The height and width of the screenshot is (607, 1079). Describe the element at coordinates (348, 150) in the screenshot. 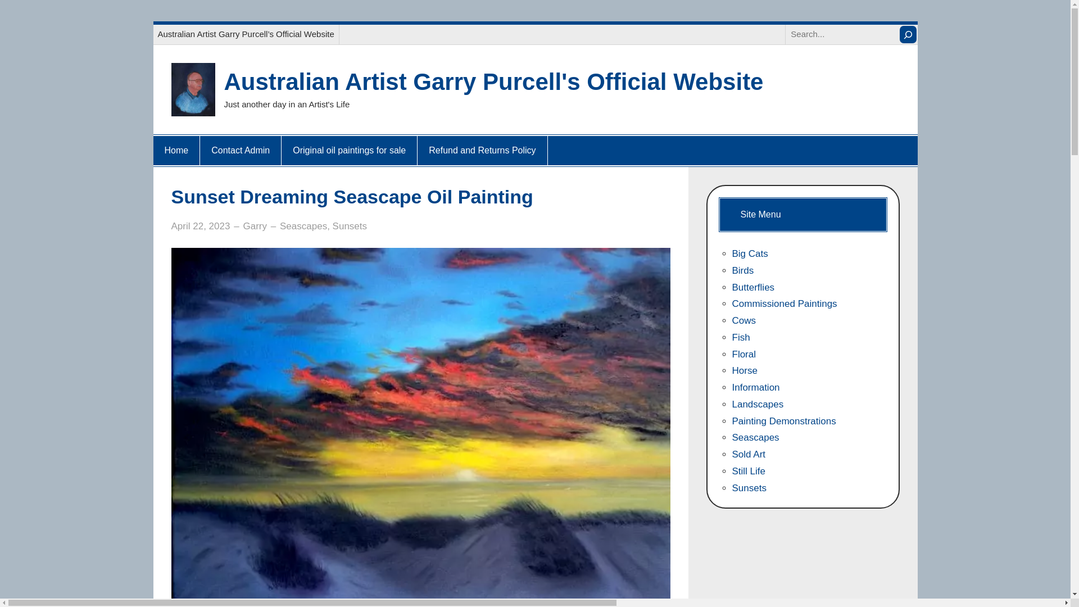

I see `Original oil paintings for sale` at that location.